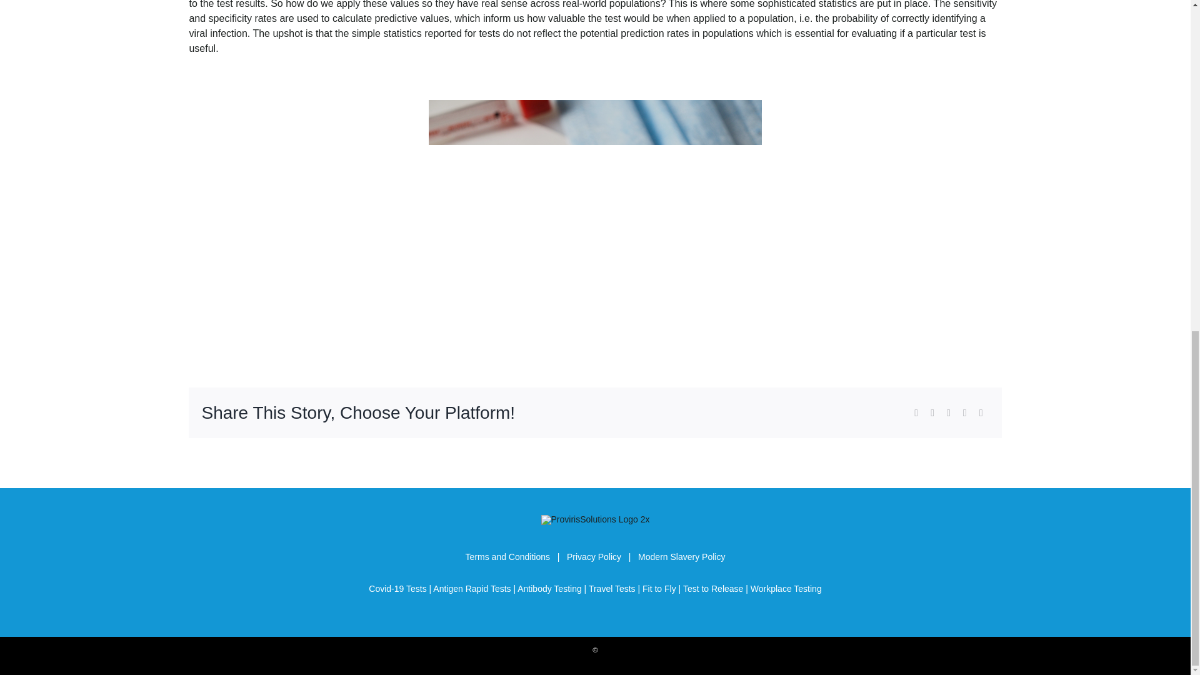  I want to click on WhatsApp, so click(965, 412).